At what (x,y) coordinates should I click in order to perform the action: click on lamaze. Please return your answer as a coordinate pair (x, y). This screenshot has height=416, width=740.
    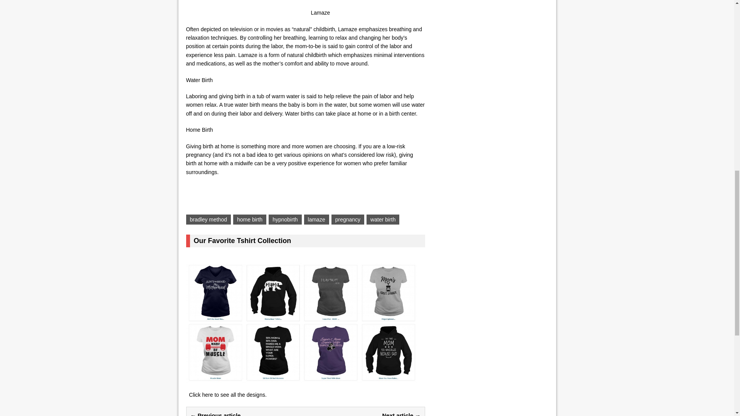
    Looking at the image, I should click on (317, 220).